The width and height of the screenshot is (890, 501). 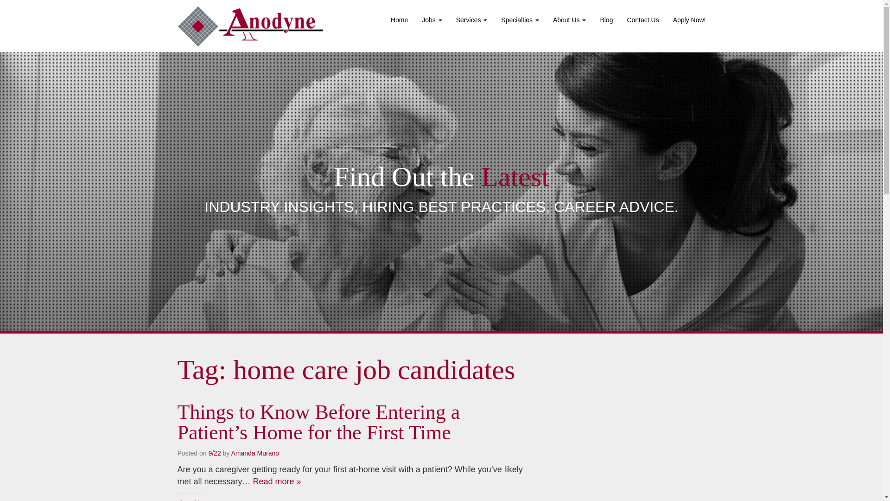 I want to click on Anodyne, so click(x=250, y=26).